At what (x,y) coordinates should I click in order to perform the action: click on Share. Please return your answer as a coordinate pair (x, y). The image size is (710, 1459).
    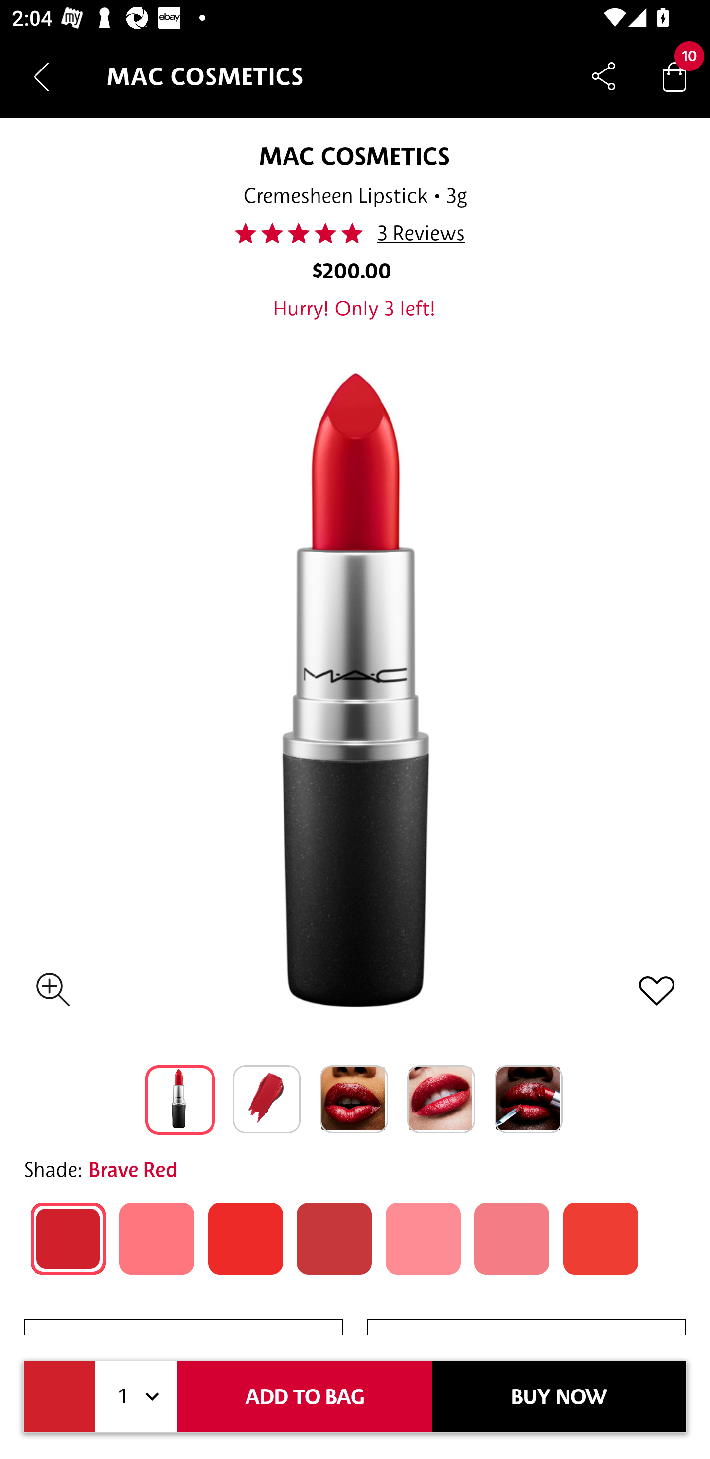
    Looking at the image, I should click on (603, 76).